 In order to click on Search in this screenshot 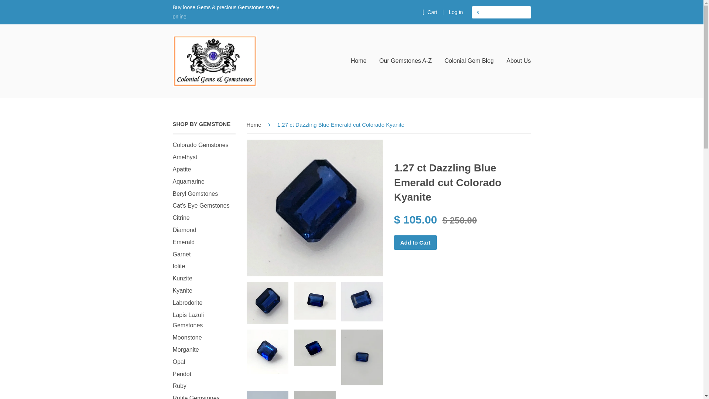, I will do `click(478, 12)`.